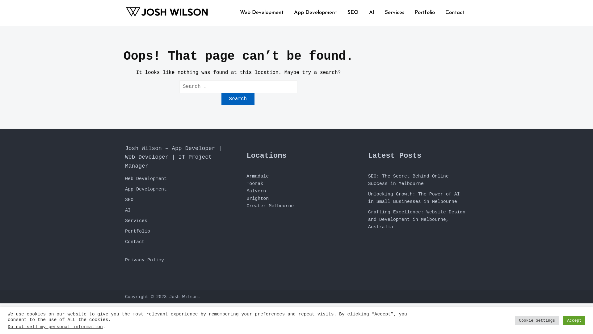  I want to click on App Development, so click(316, 12).